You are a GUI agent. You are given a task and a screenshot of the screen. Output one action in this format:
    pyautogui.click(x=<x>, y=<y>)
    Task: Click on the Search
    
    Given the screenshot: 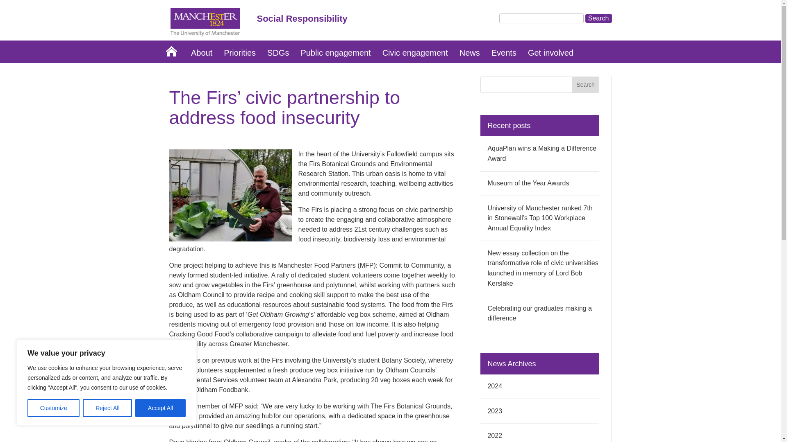 What is the action you would take?
    pyautogui.click(x=598, y=18)
    